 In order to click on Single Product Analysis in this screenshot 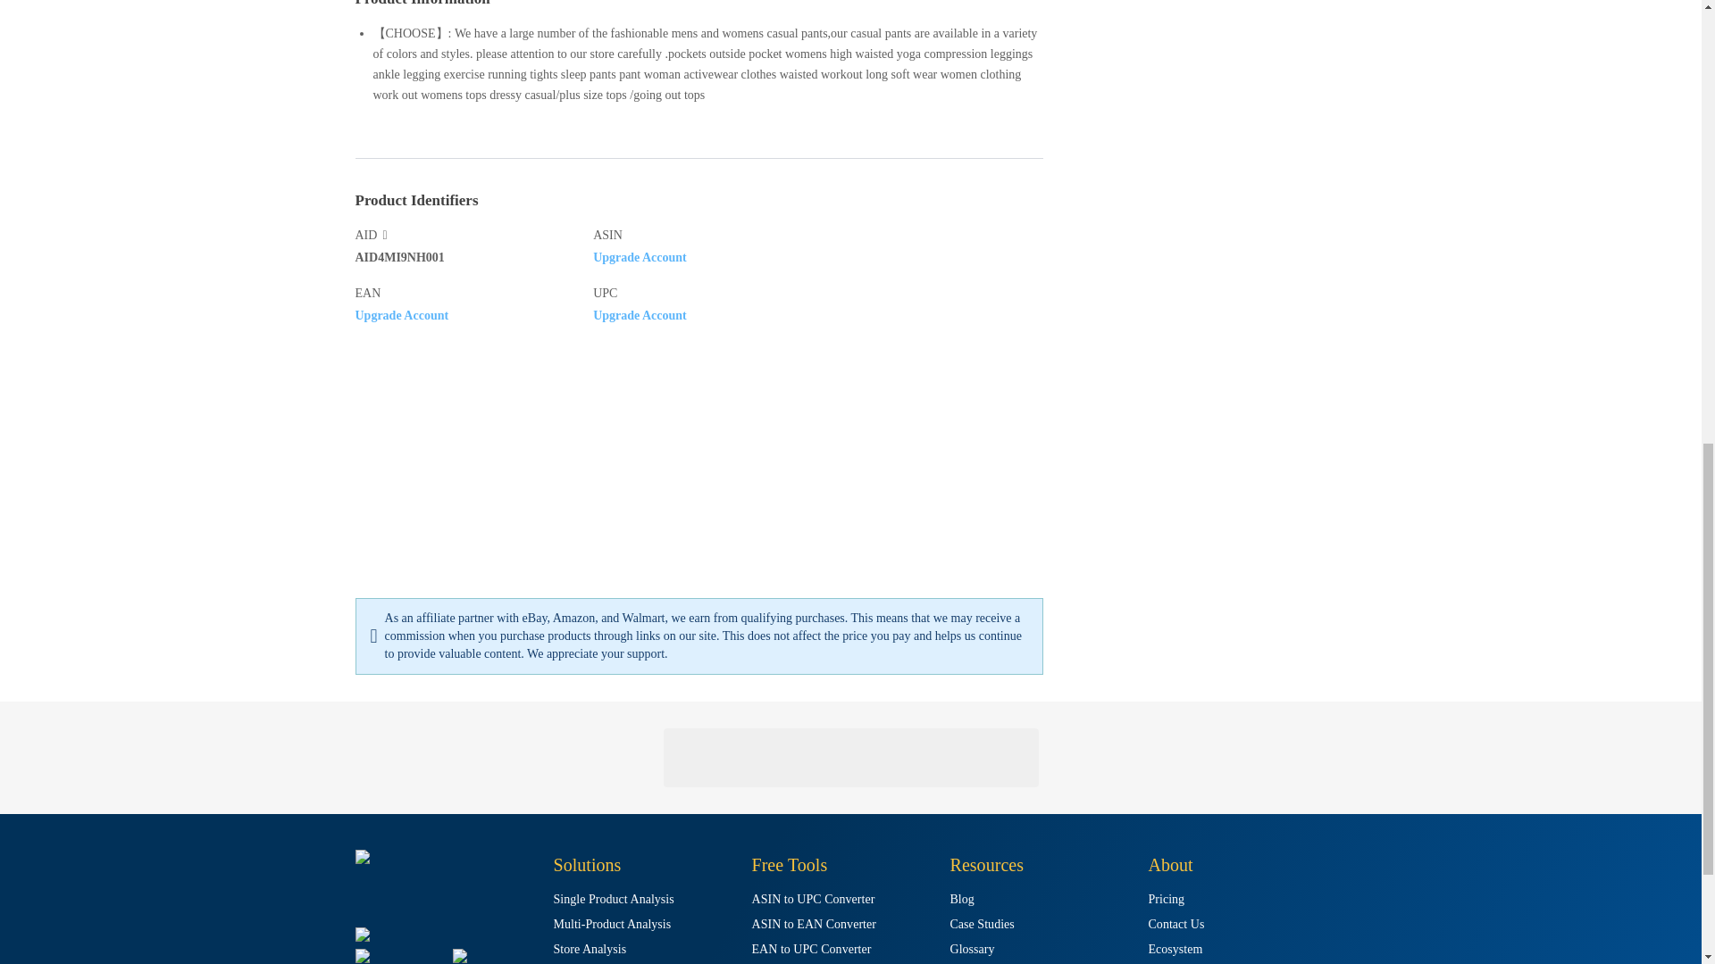, I will do `click(614, 900)`.